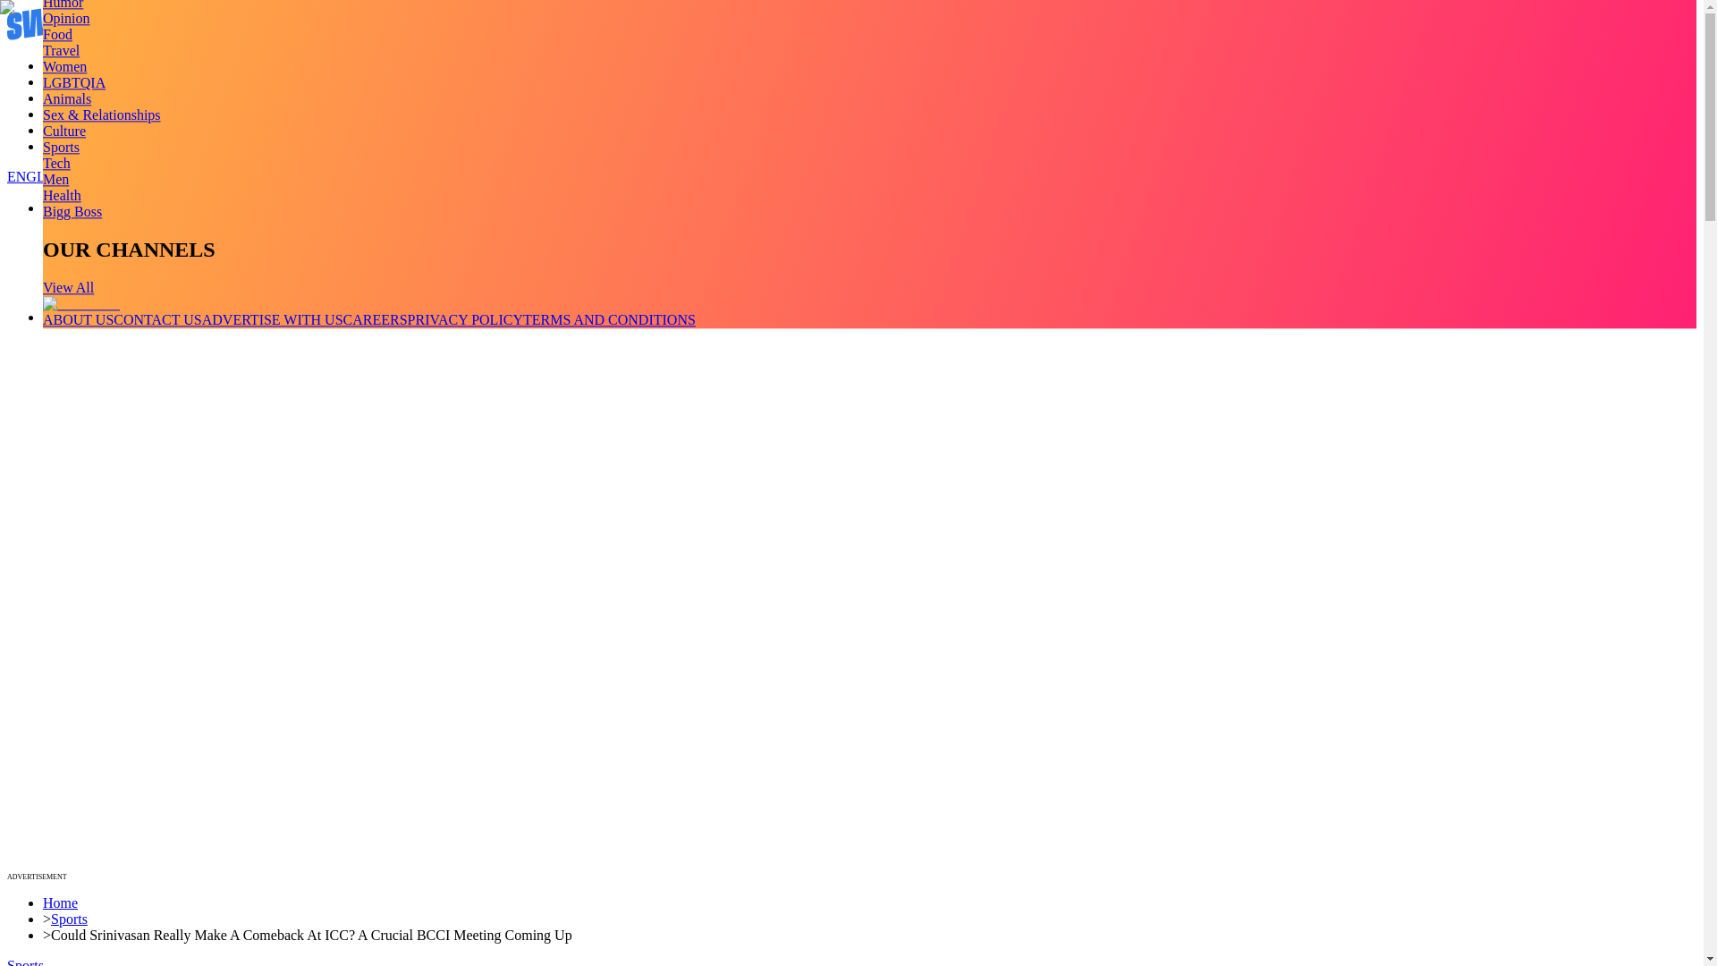  What do you see at coordinates (63, 82) in the screenshot?
I see `Videos` at bounding box center [63, 82].